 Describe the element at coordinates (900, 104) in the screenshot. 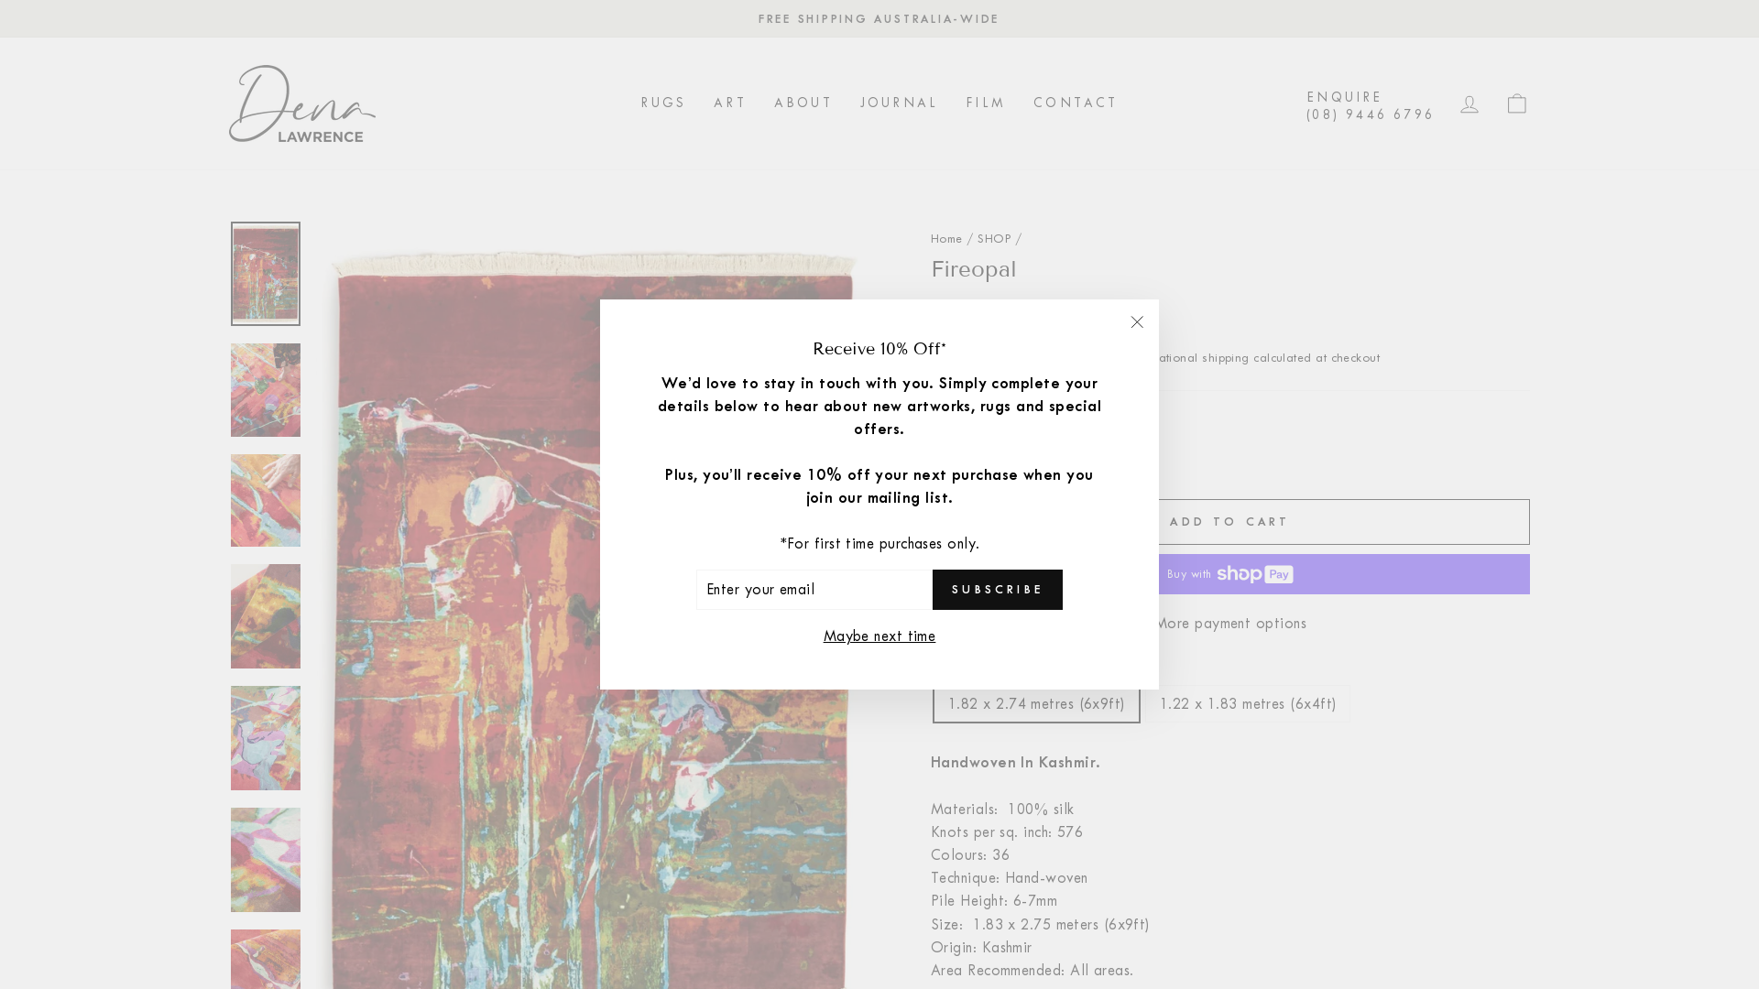

I see `JOURNAL` at that location.